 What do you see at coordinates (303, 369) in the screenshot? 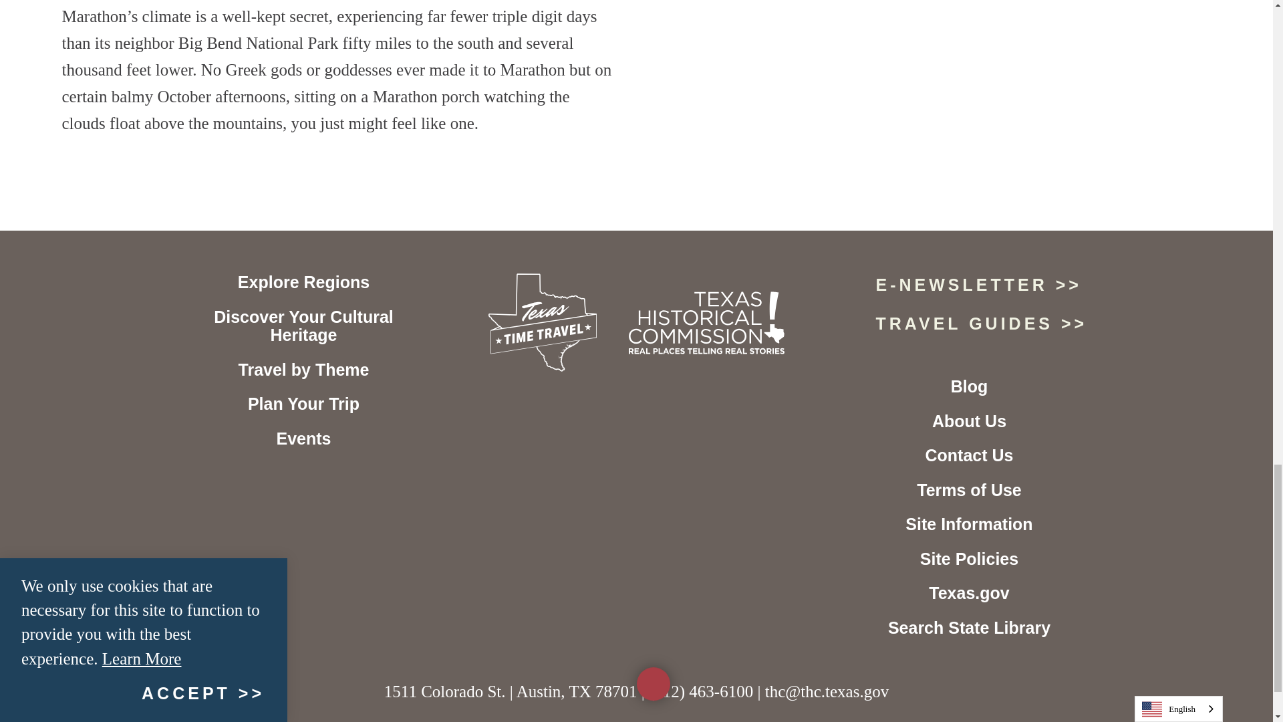
I see `Travel by Theme` at bounding box center [303, 369].